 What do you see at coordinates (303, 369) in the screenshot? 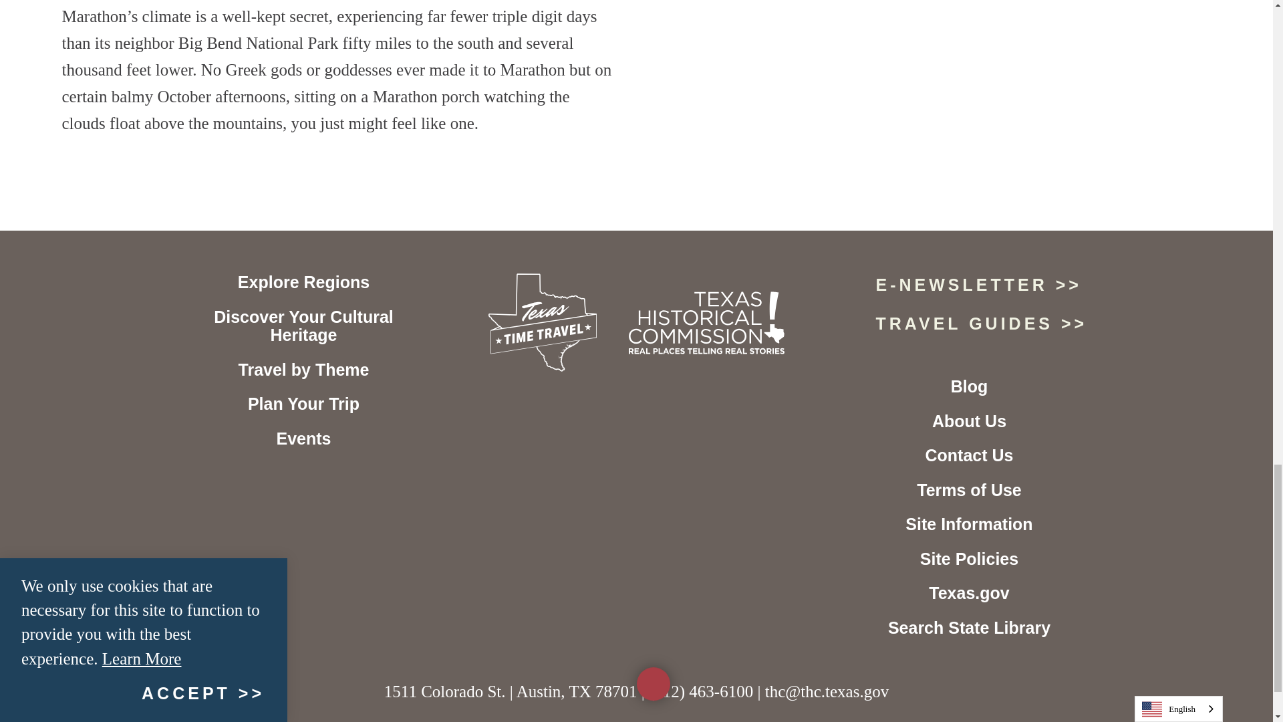
I see `Travel by Theme` at bounding box center [303, 369].